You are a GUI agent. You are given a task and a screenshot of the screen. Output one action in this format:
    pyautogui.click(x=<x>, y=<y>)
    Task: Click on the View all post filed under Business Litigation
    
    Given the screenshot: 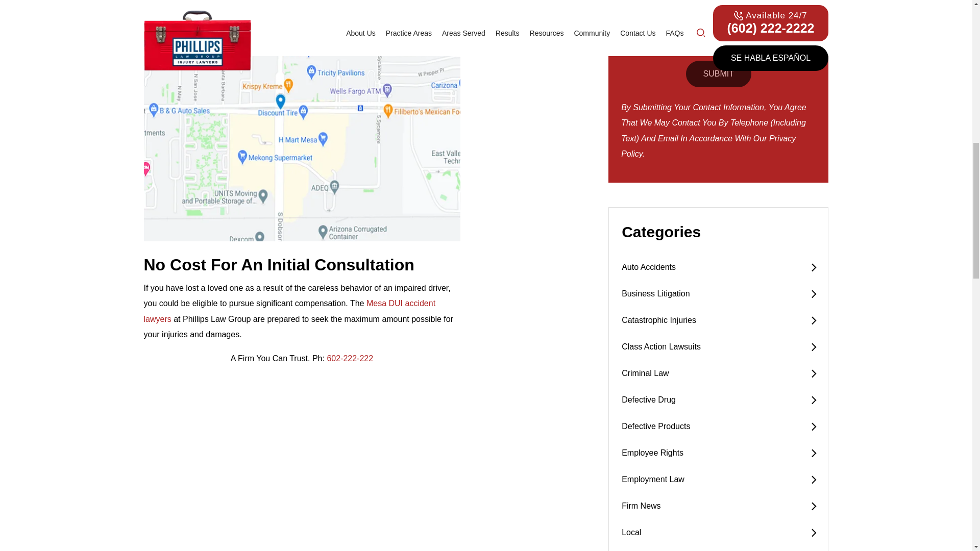 What is the action you would take?
    pyautogui.click(x=718, y=293)
    